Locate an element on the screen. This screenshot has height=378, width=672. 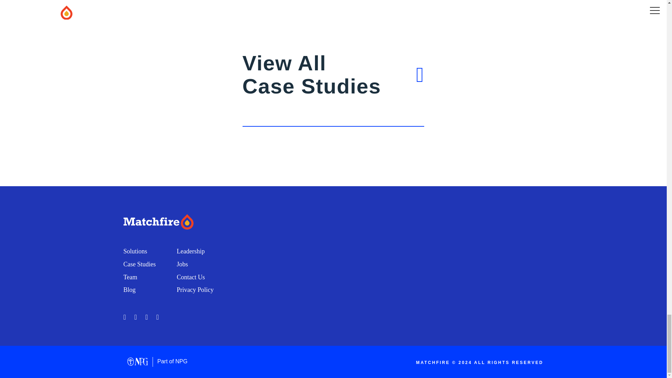
Contact Us is located at coordinates (190, 277).